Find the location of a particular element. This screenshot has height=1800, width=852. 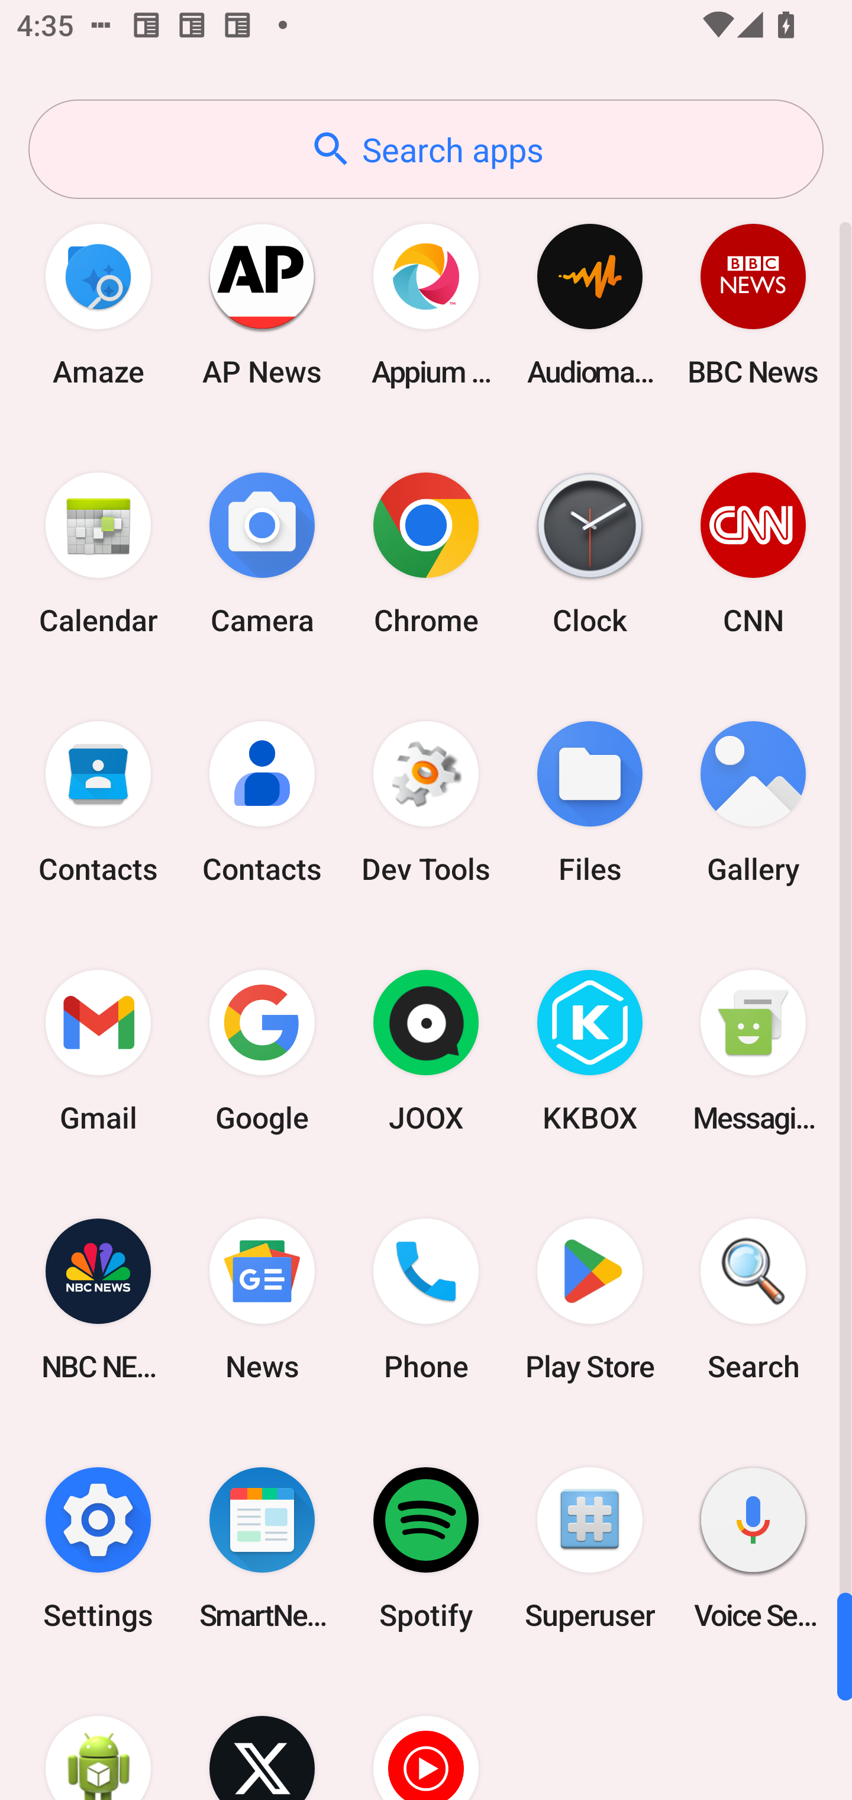

SmartNews is located at coordinates (262, 1548).